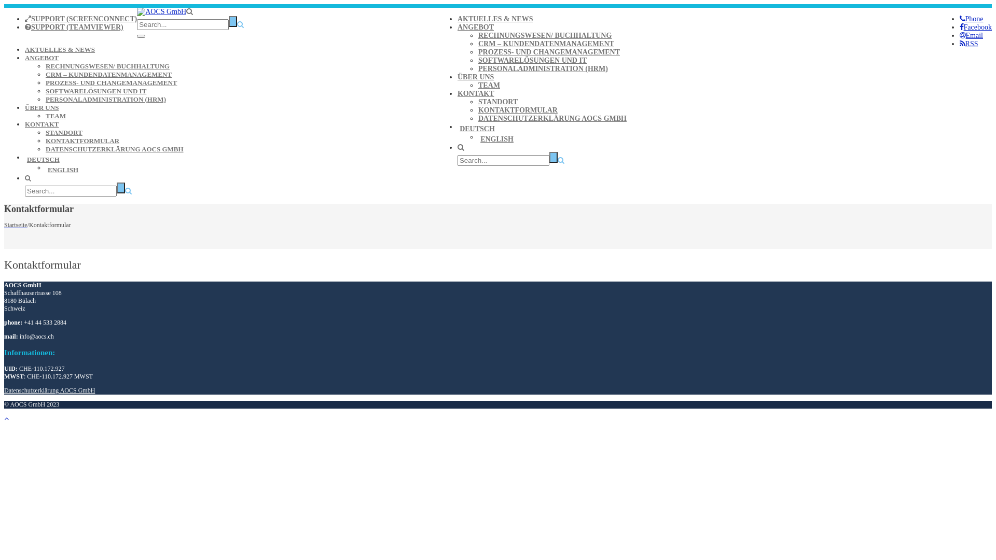  I want to click on STANDORT, so click(498, 102).